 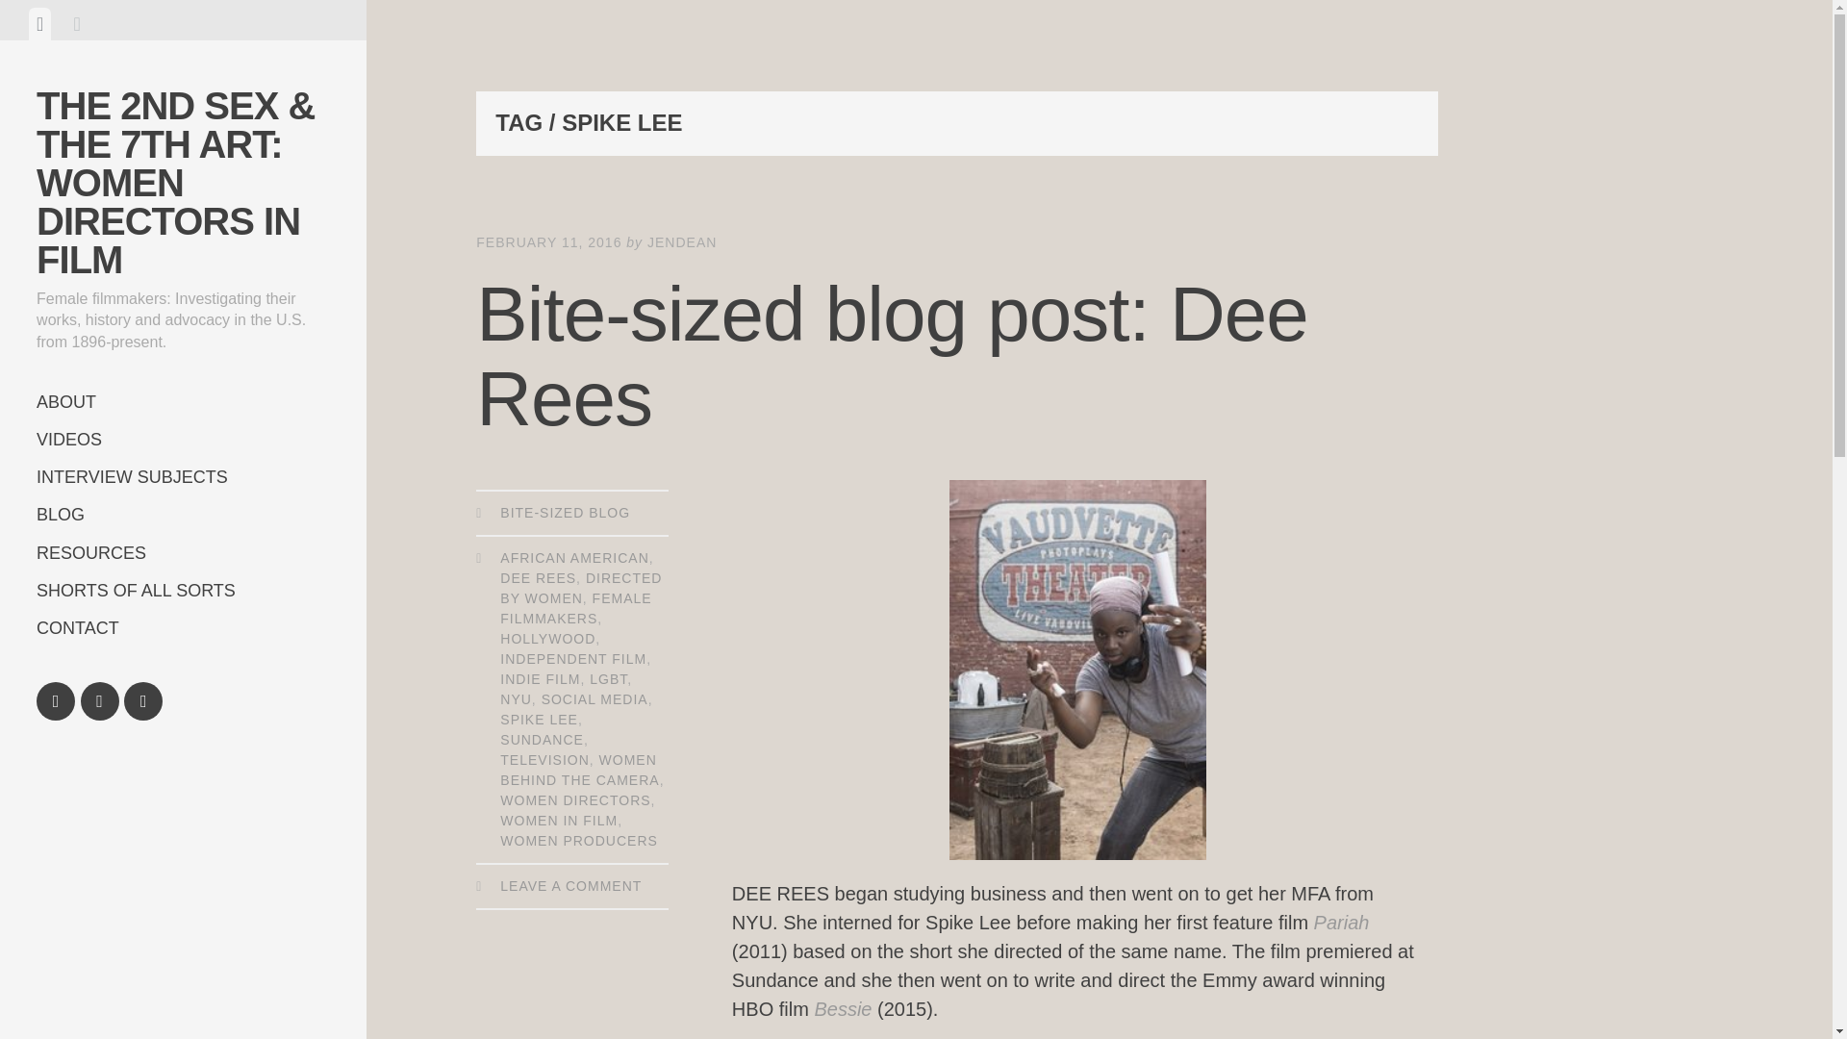 I want to click on Facebook, so click(x=56, y=700).